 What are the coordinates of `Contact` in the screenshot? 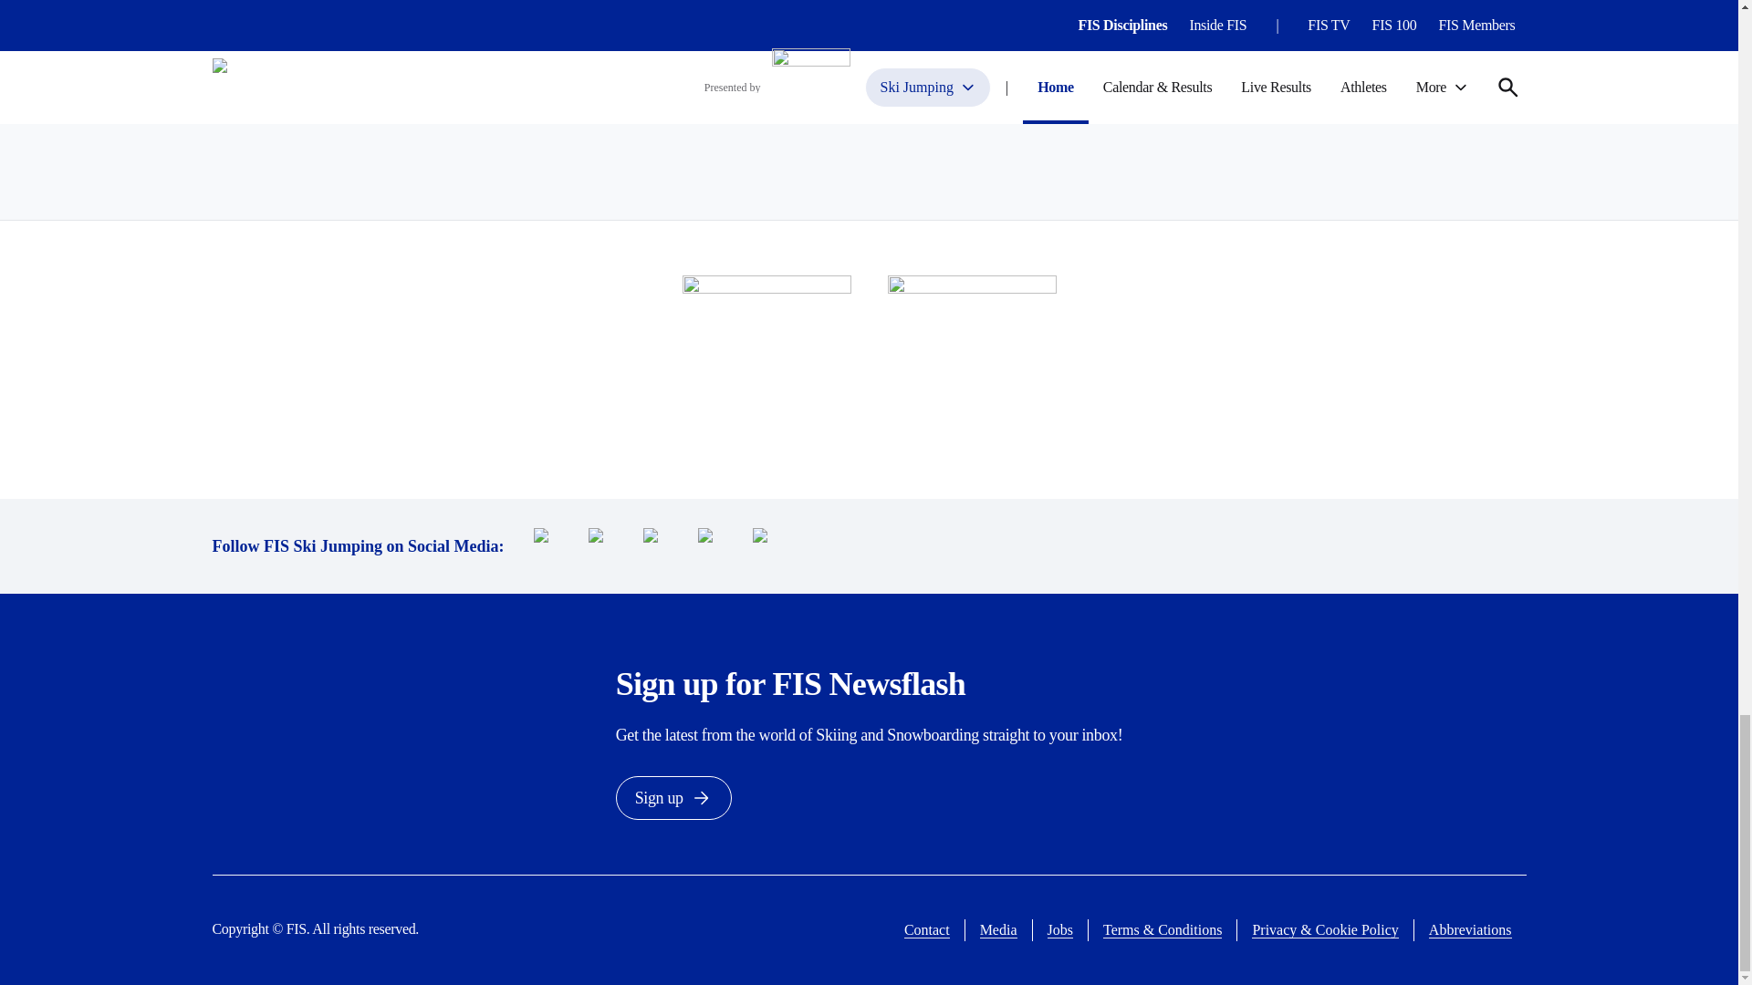 It's located at (926, 930).